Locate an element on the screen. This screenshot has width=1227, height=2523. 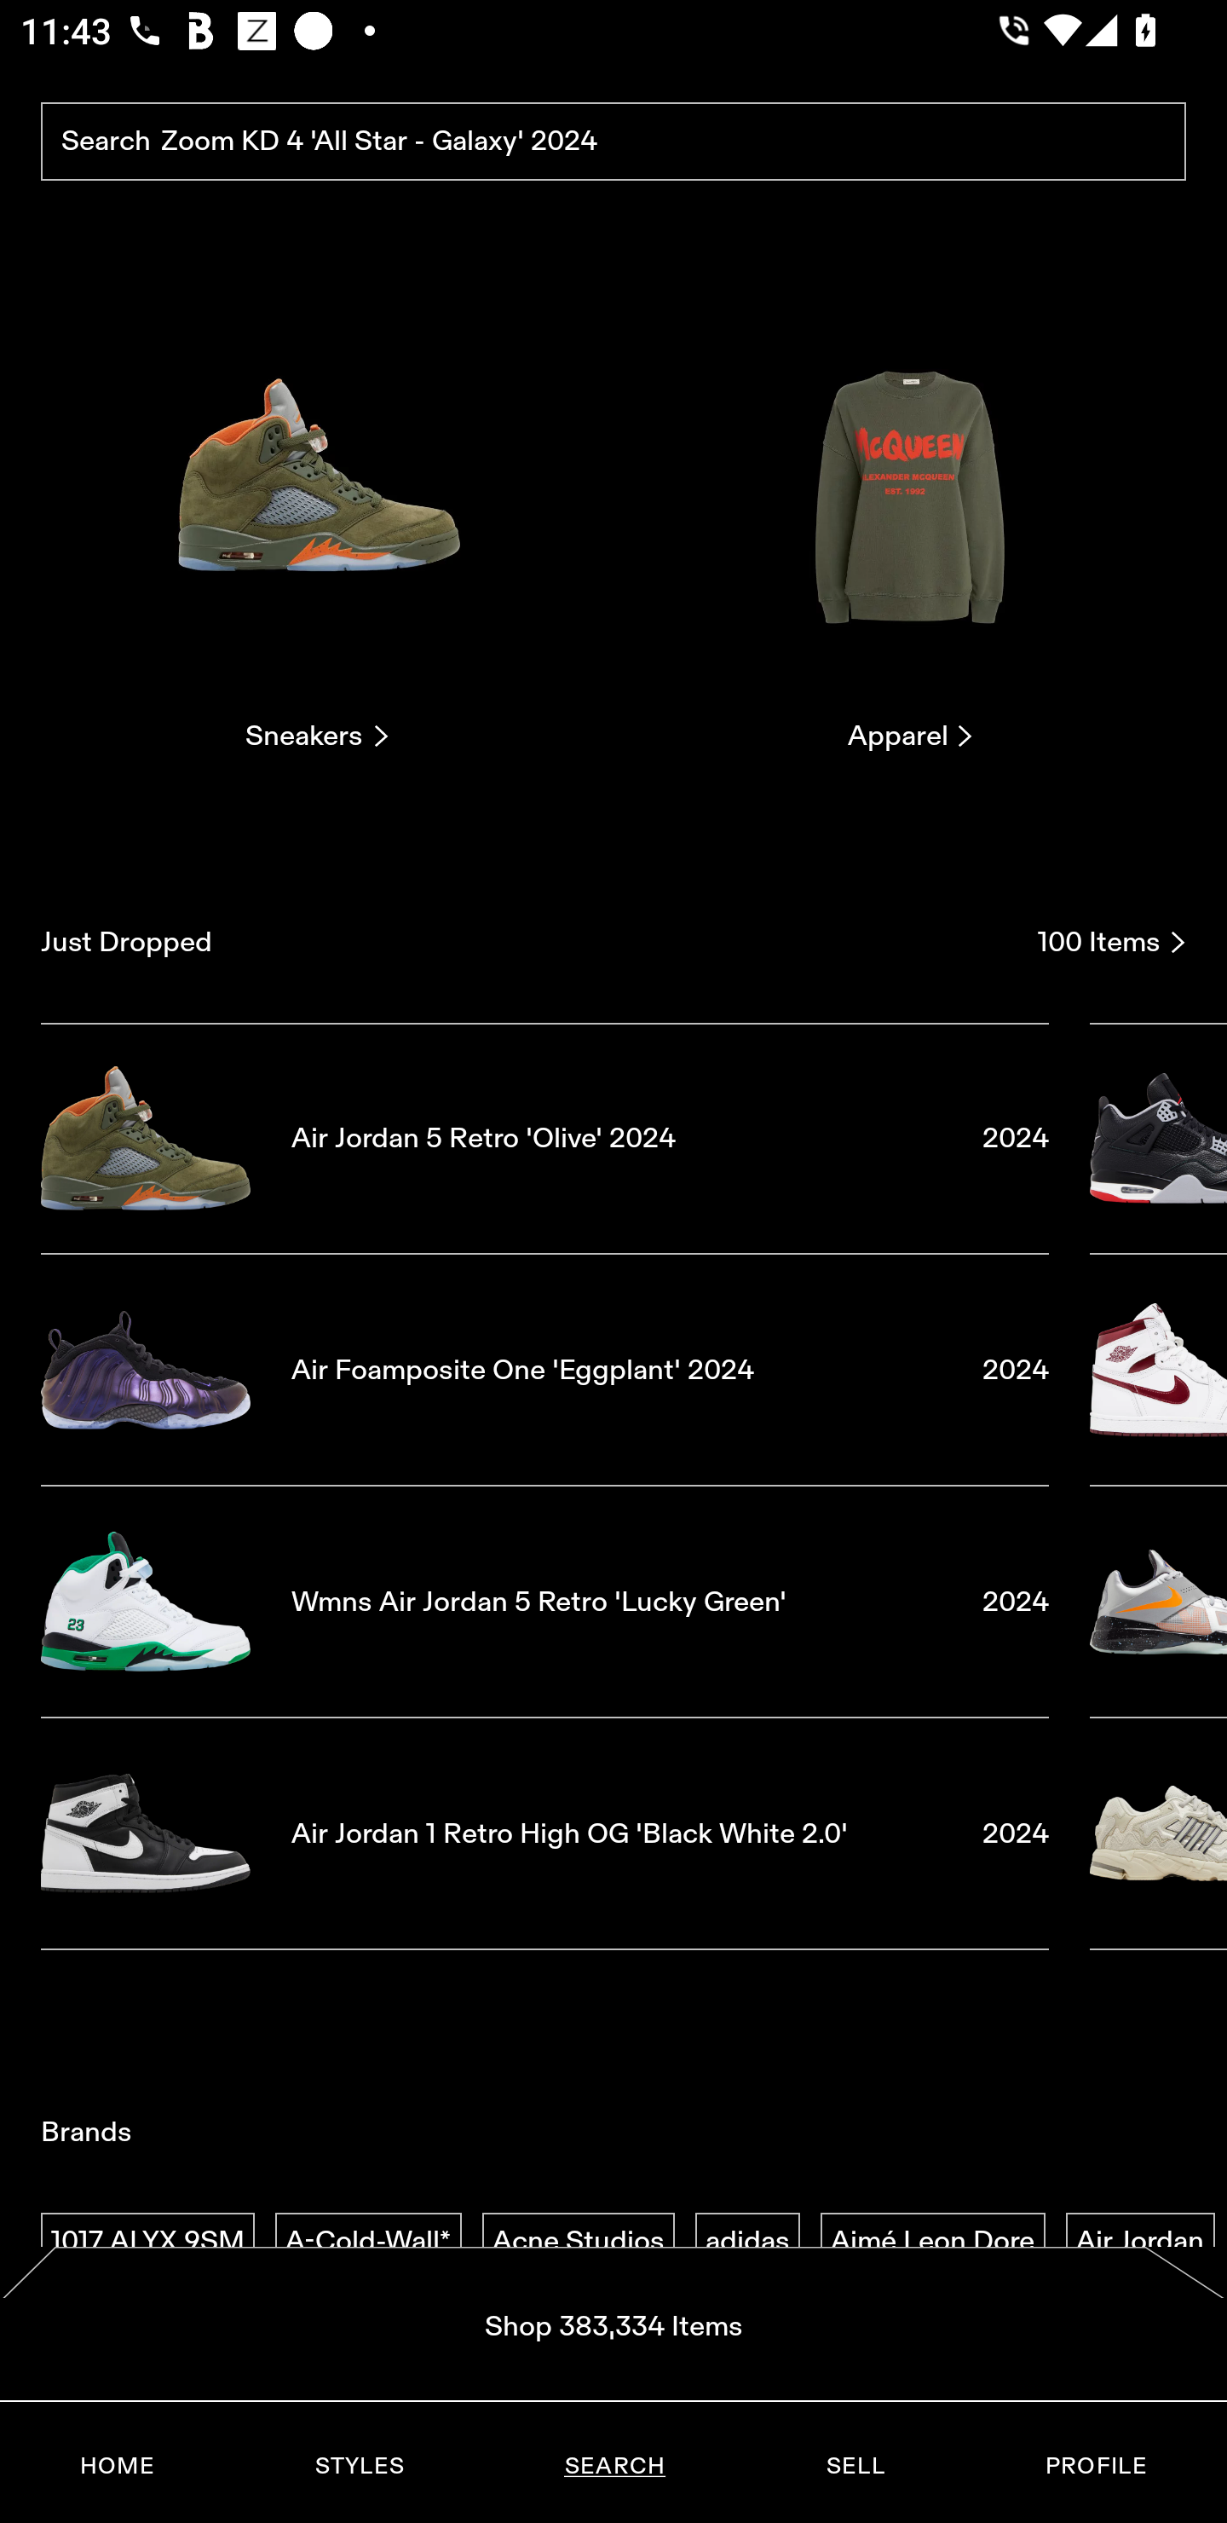
100 Items is located at coordinates (1112, 942).